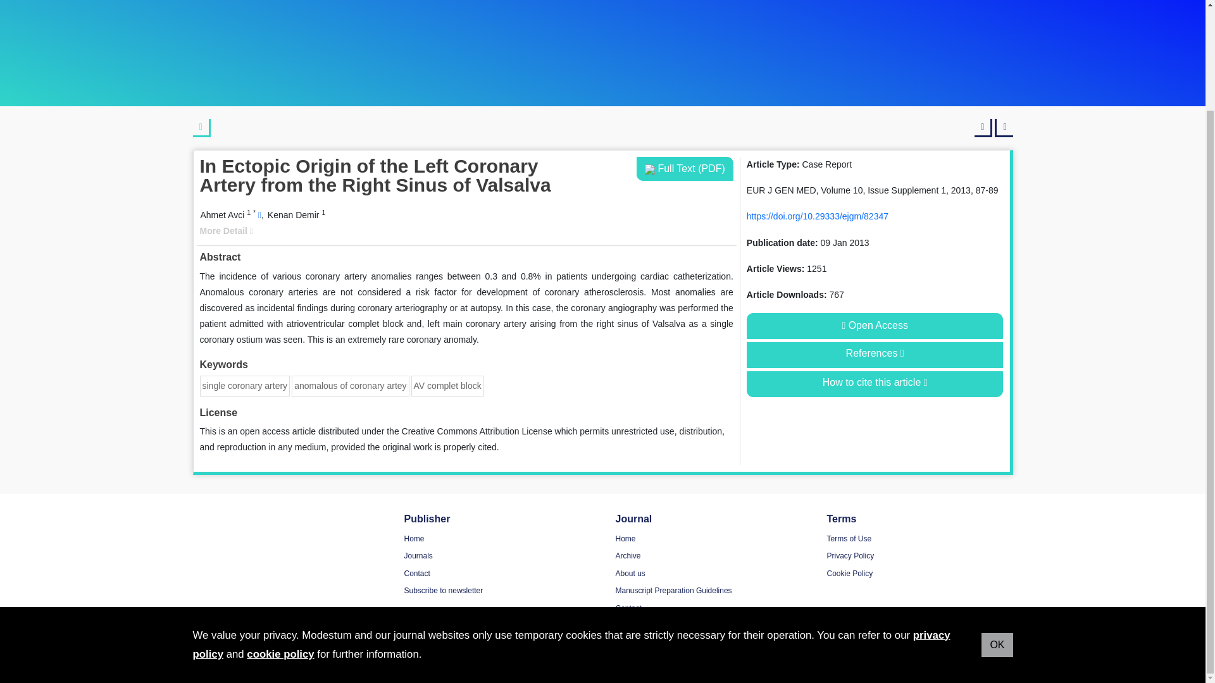 The image size is (1215, 683). Describe the element at coordinates (447, 385) in the screenshot. I see `AV complet block` at that location.